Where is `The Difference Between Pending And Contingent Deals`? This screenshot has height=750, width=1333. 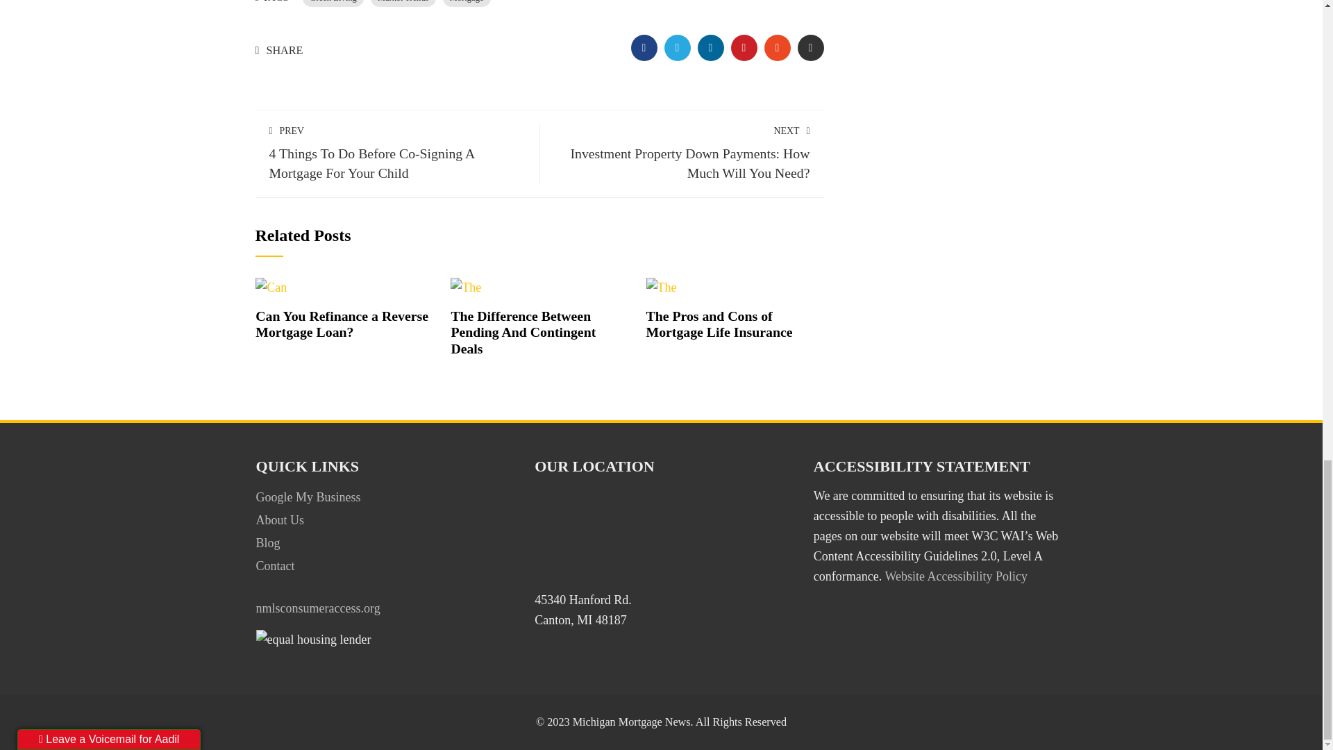 The Difference Between Pending And Contingent Deals is located at coordinates (465, 286).